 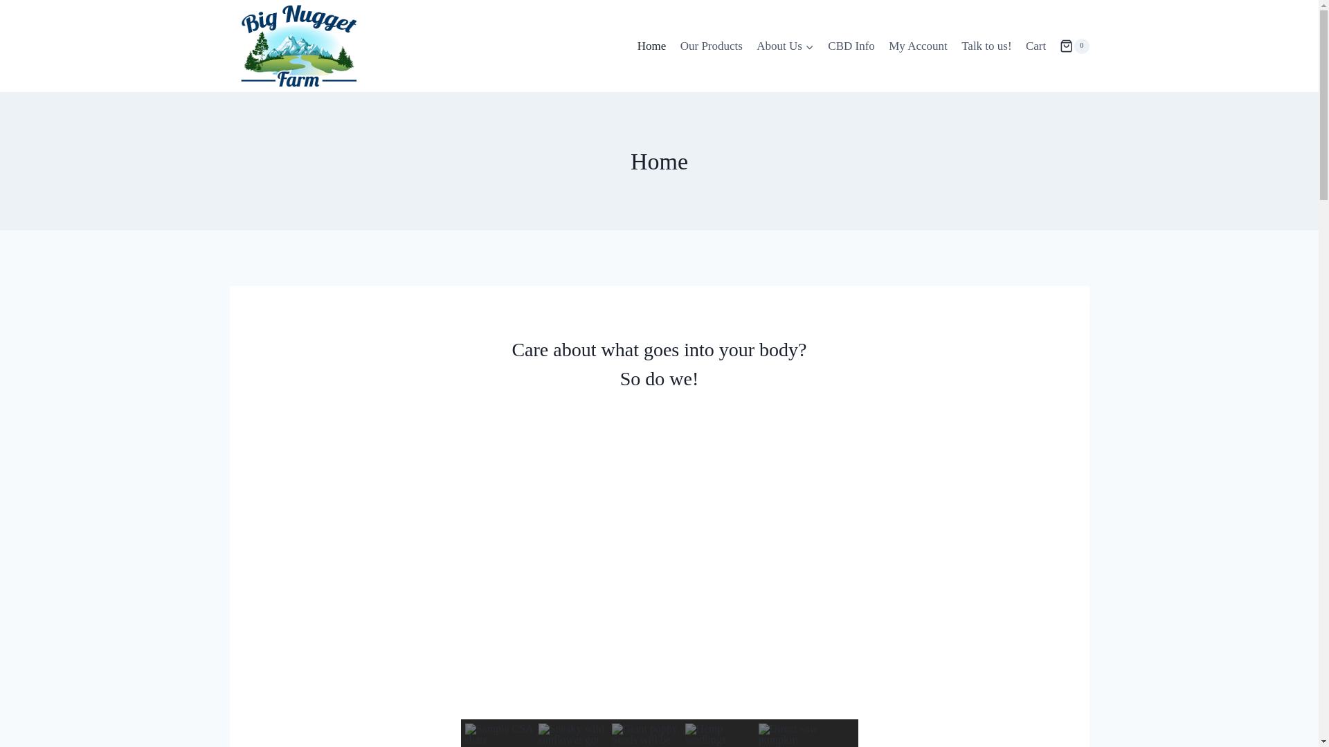 What do you see at coordinates (918, 46) in the screenshot?
I see `My Account` at bounding box center [918, 46].